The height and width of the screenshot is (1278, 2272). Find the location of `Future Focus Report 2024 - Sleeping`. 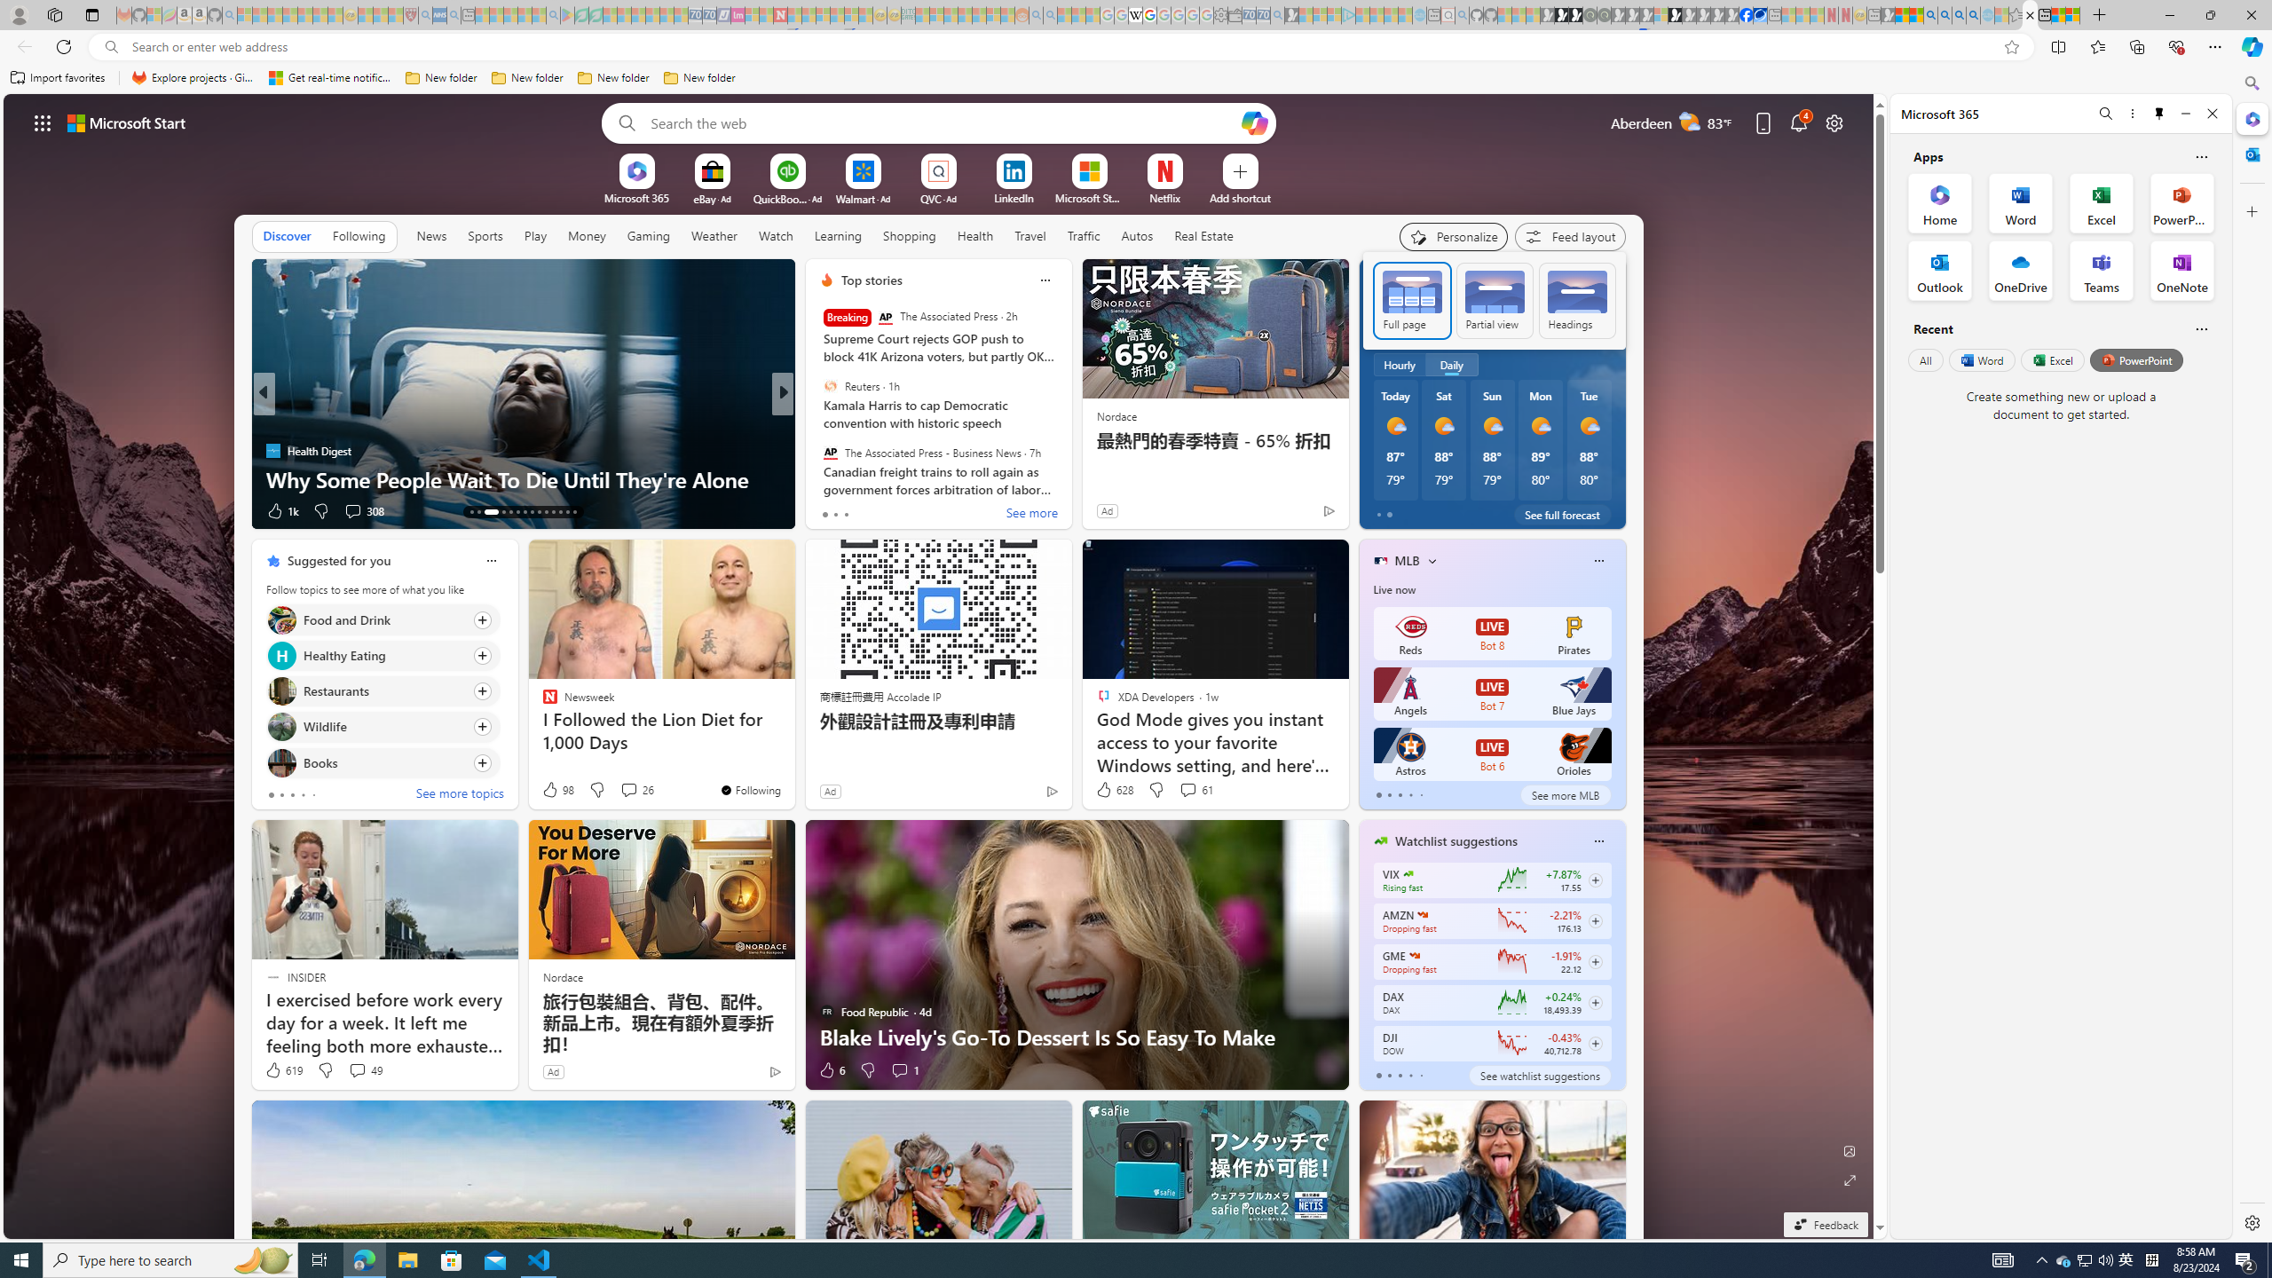

Future Focus Report 2024 - Sleeping is located at coordinates (1604, 15).